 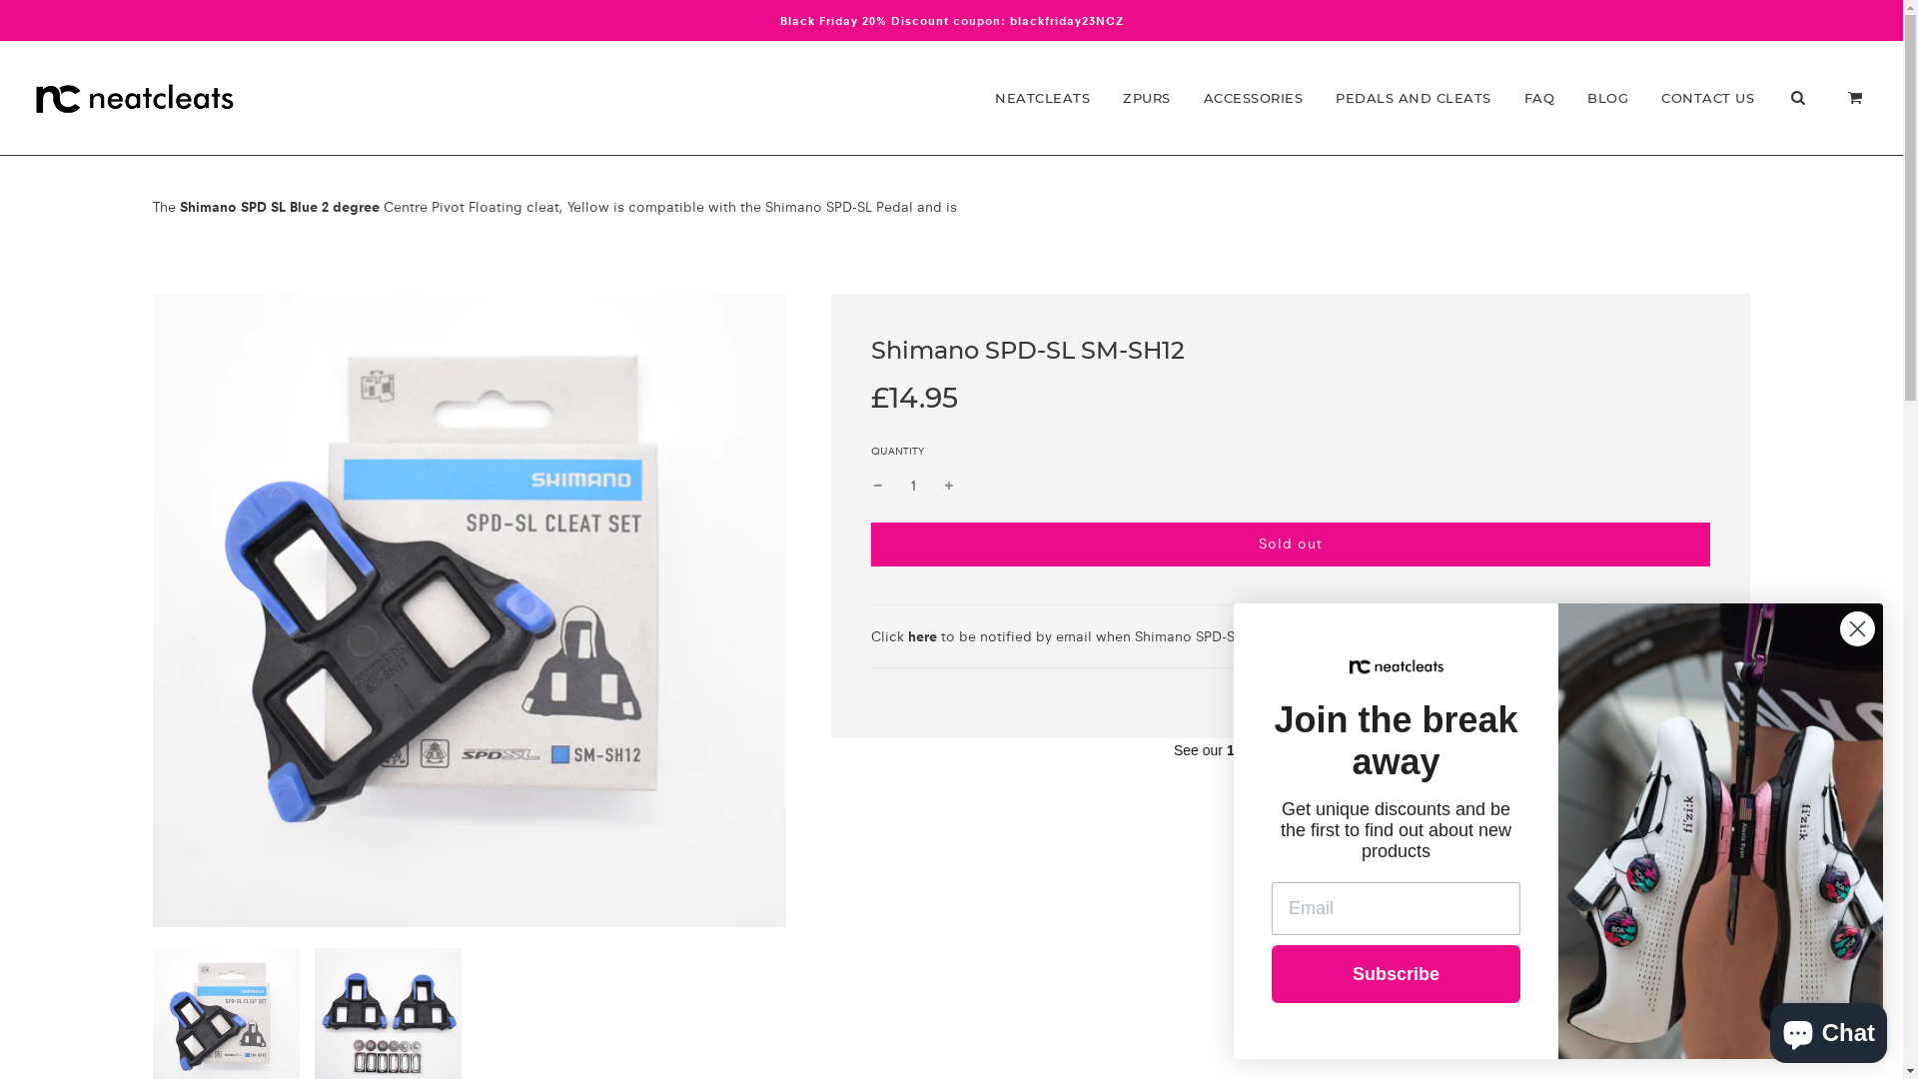 I want to click on PEDALS AND CLEATS, so click(x=1414, y=98).